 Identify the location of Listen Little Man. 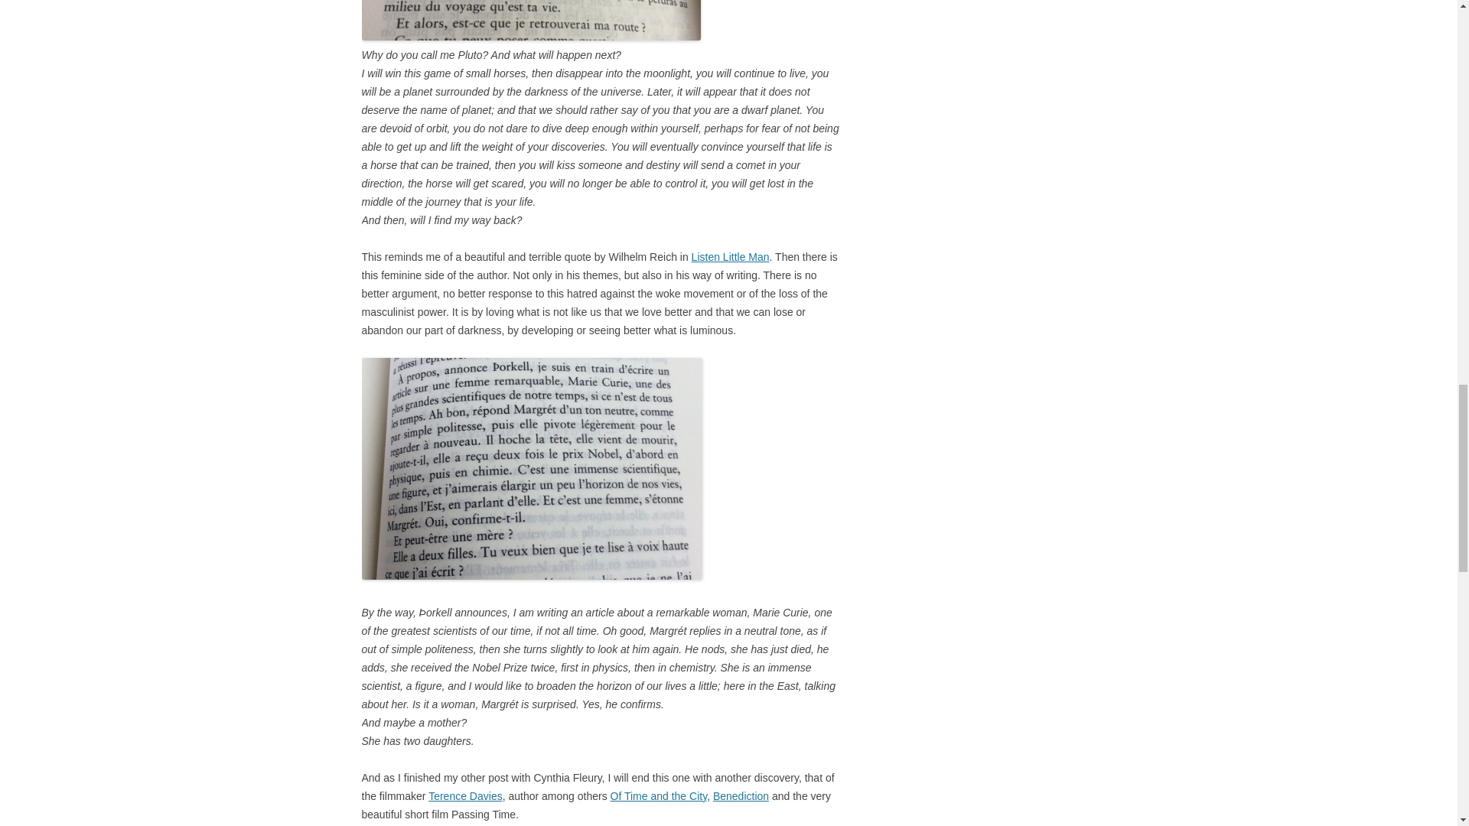
(731, 257).